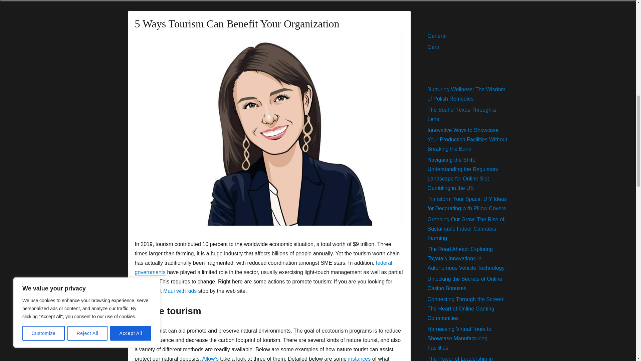 This screenshot has height=361, width=641. What do you see at coordinates (466, 94) in the screenshot?
I see `Nurturing Wellness: The Wisdom of Polish Remedies` at bounding box center [466, 94].